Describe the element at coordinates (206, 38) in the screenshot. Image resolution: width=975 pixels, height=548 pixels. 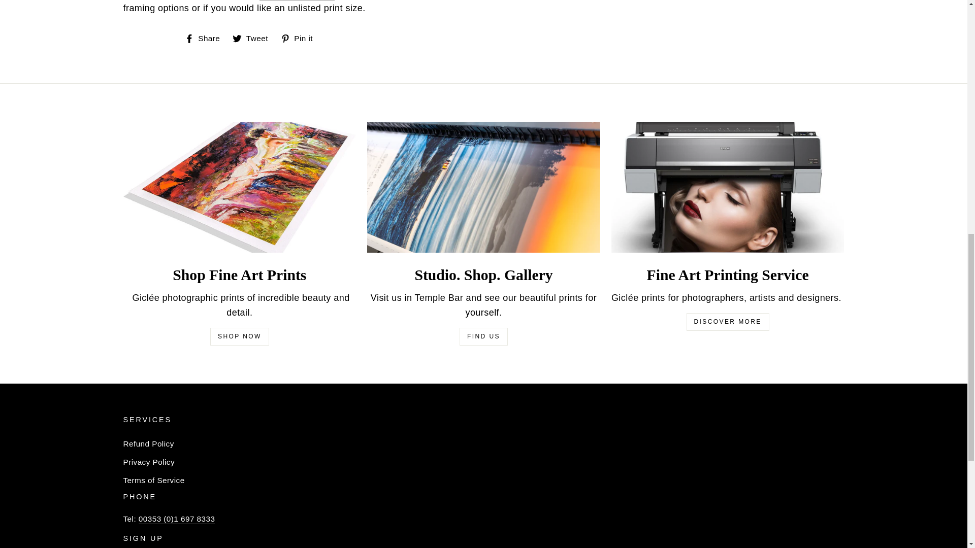
I see `Share on Facebook` at that location.